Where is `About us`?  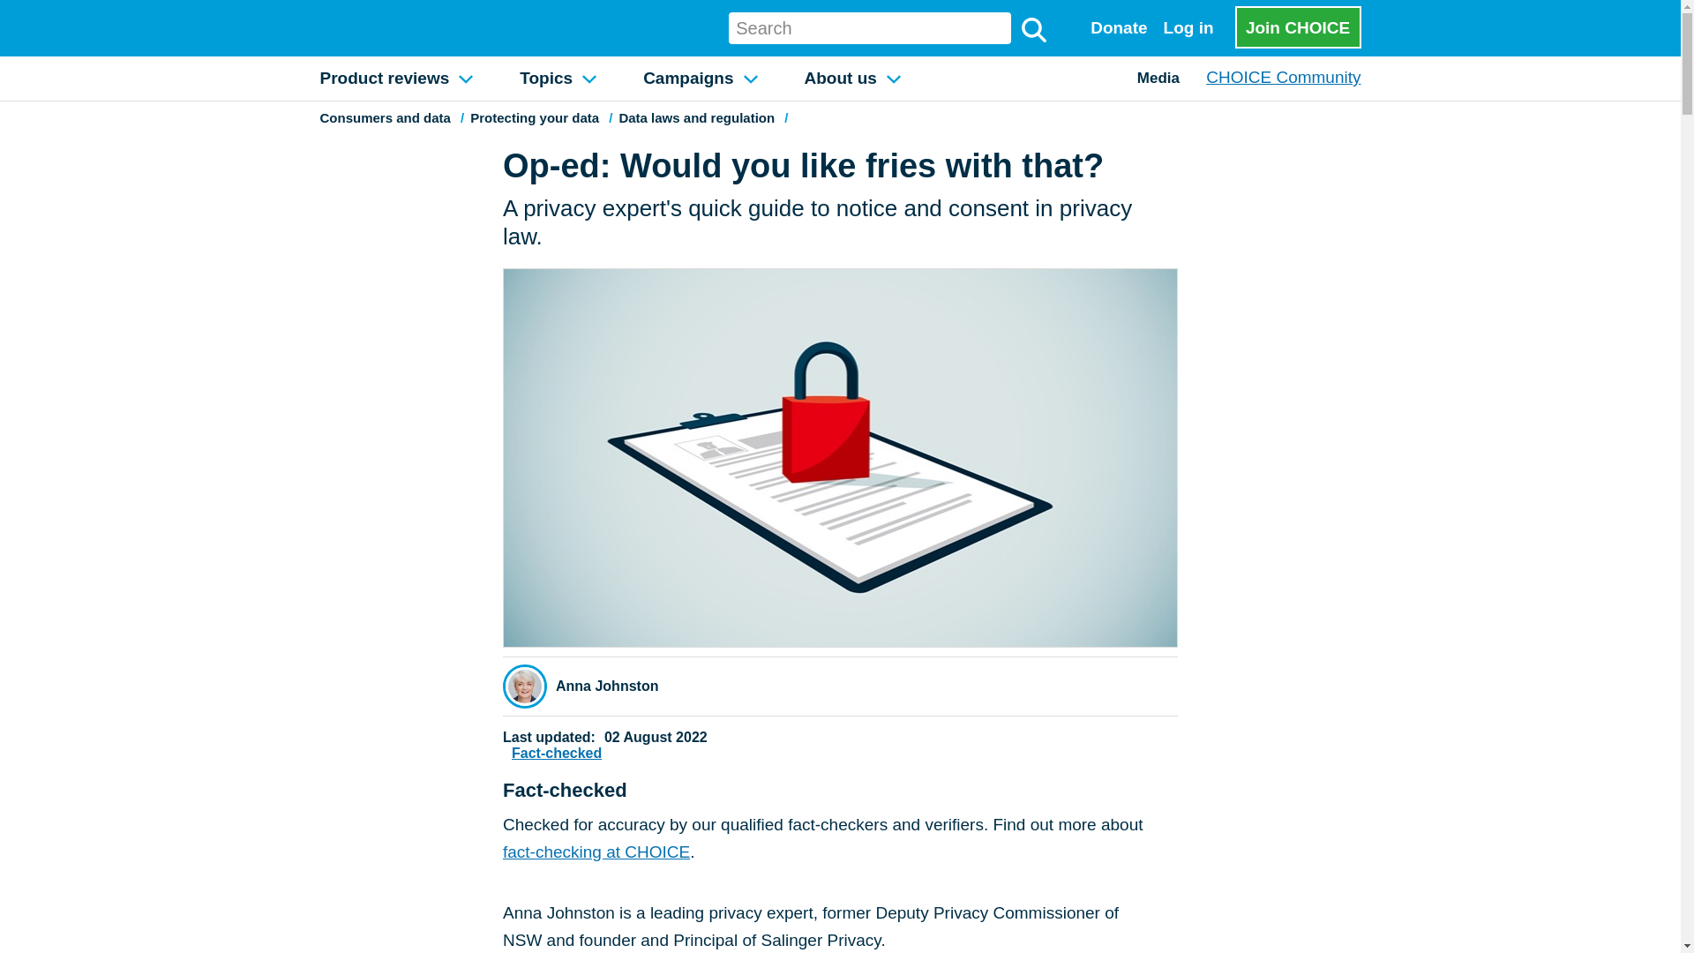 About us is located at coordinates (852, 78).